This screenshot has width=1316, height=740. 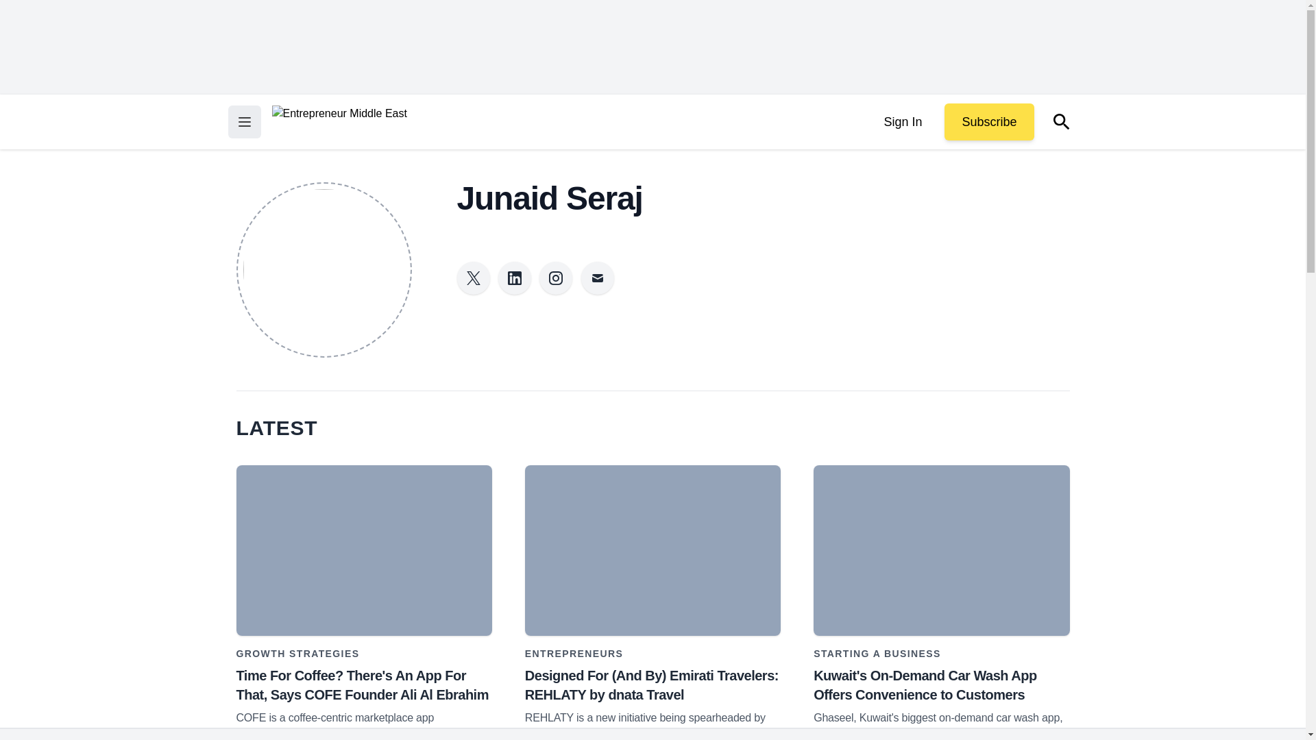 I want to click on Return to the home page, so click(x=339, y=122).